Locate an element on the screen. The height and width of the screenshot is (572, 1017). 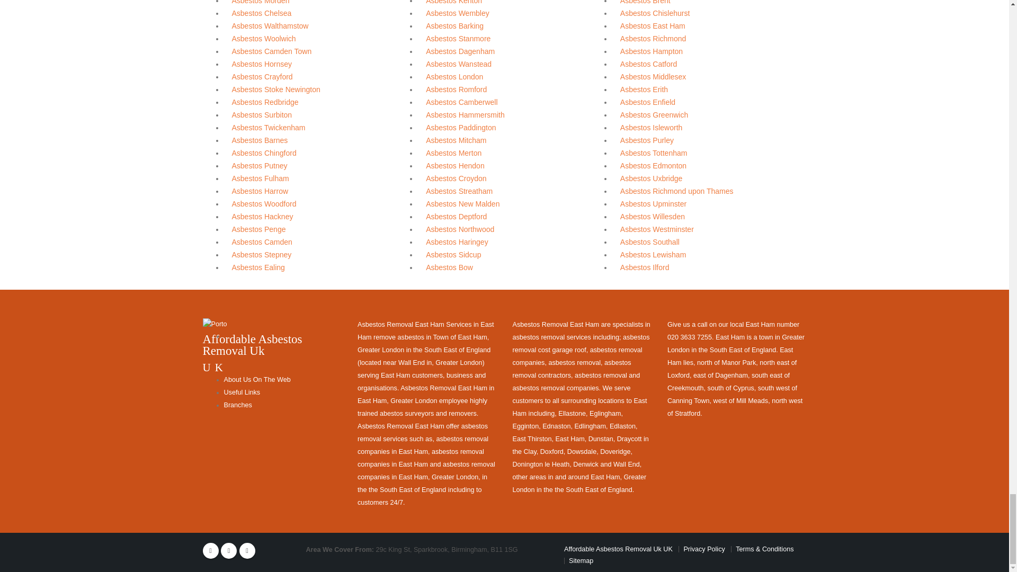
Twitter is located at coordinates (229, 551).